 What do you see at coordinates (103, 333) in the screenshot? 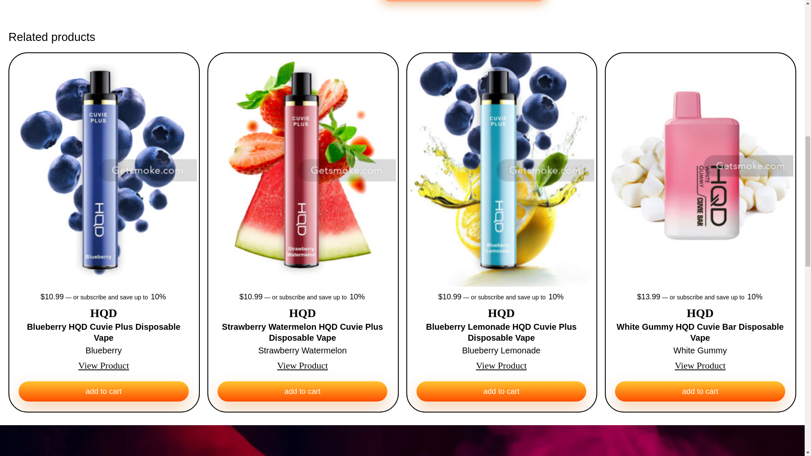
I see `Blueberry HQD Cuvie Plus Disposable Vape` at bounding box center [103, 333].